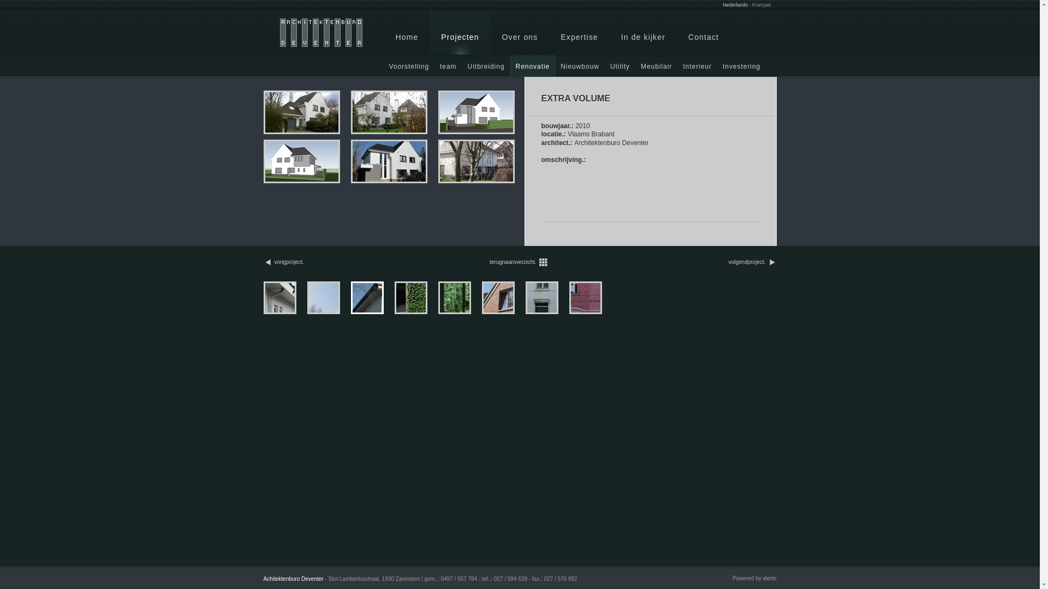 This screenshot has width=1048, height=589. What do you see at coordinates (582, 312) in the screenshot?
I see `MIJN HUIS MIJN ARCHITEKT` at bounding box center [582, 312].